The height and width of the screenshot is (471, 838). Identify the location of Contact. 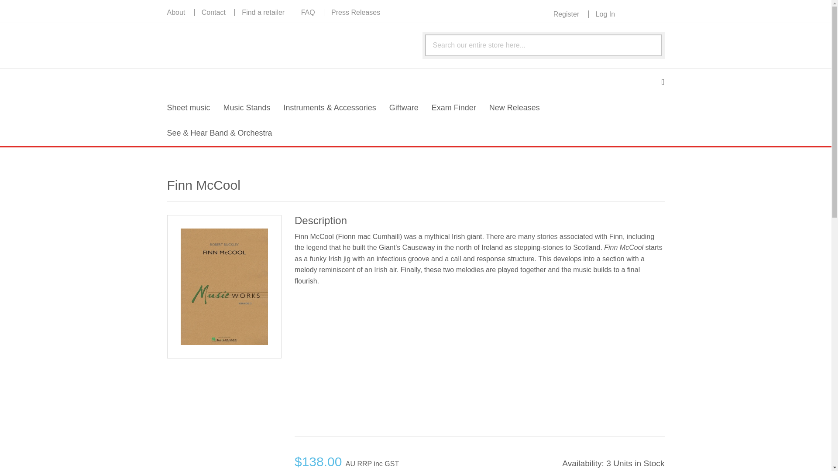
(213, 12).